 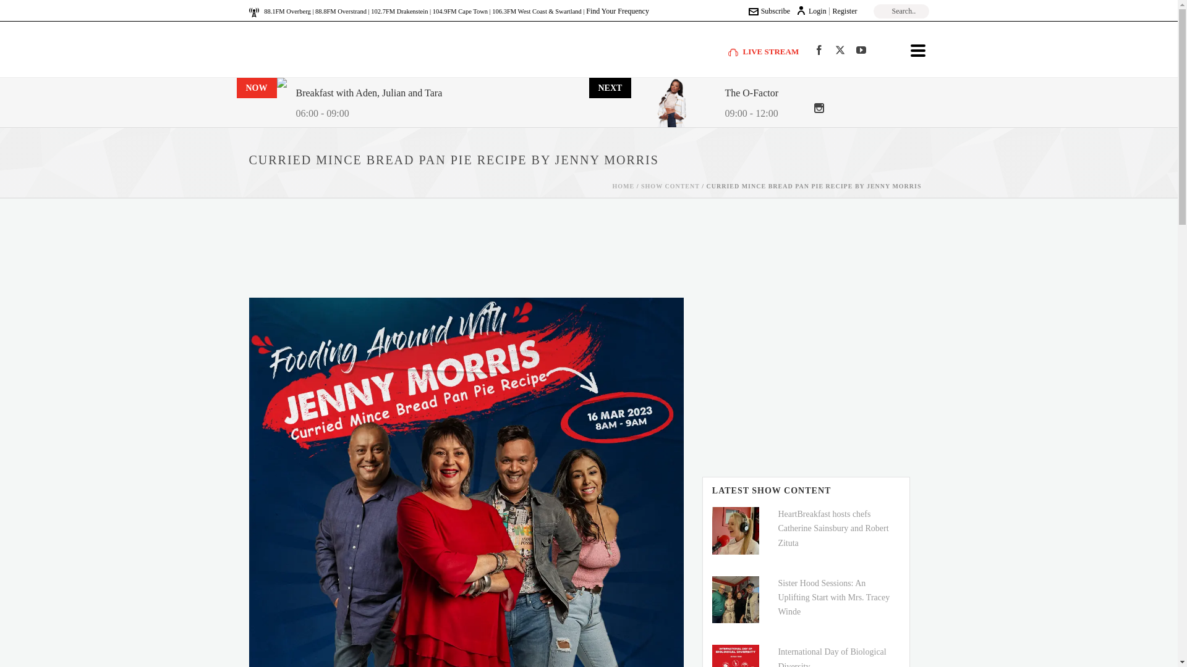 I want to click on Login, so click(x=811, y=10).